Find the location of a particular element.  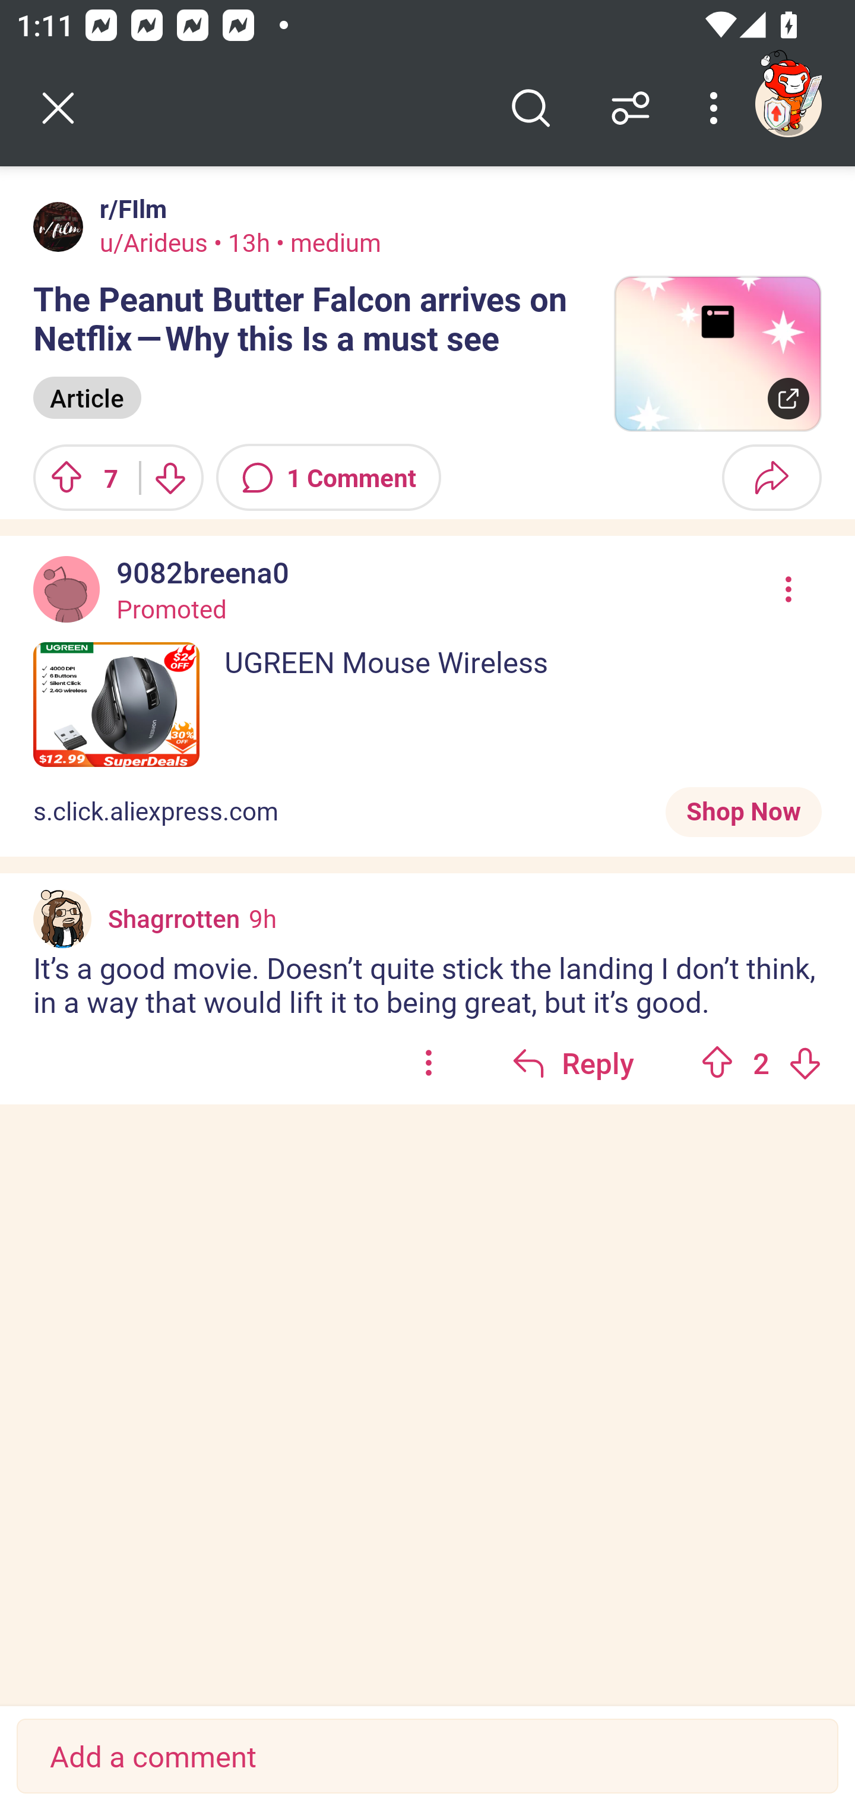

 • medium is located at coordinates (325, 242).